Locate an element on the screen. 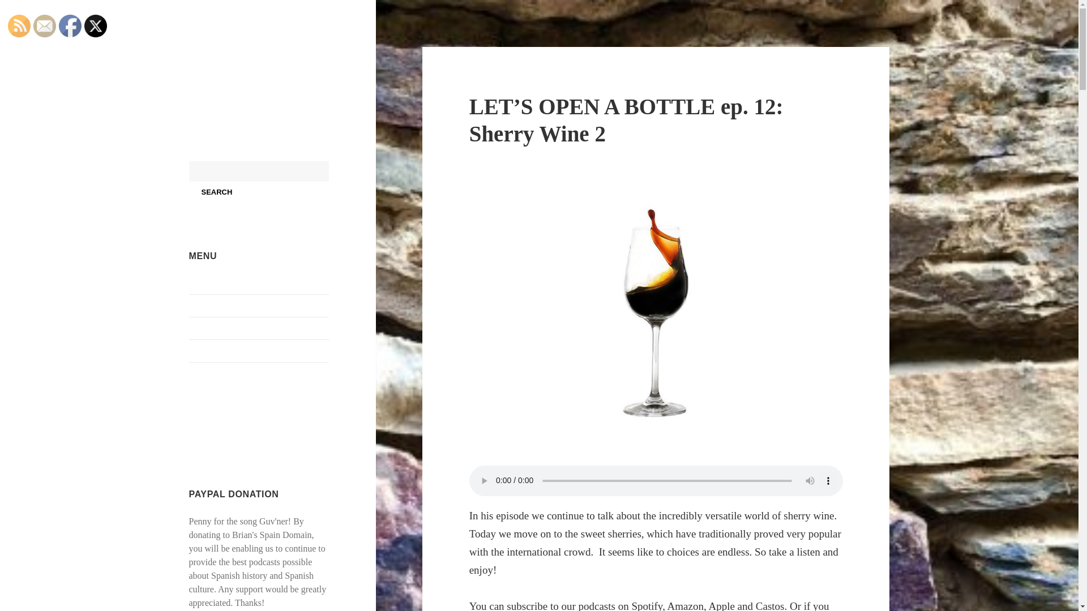  About Brian is located at coordinates (212, 283).